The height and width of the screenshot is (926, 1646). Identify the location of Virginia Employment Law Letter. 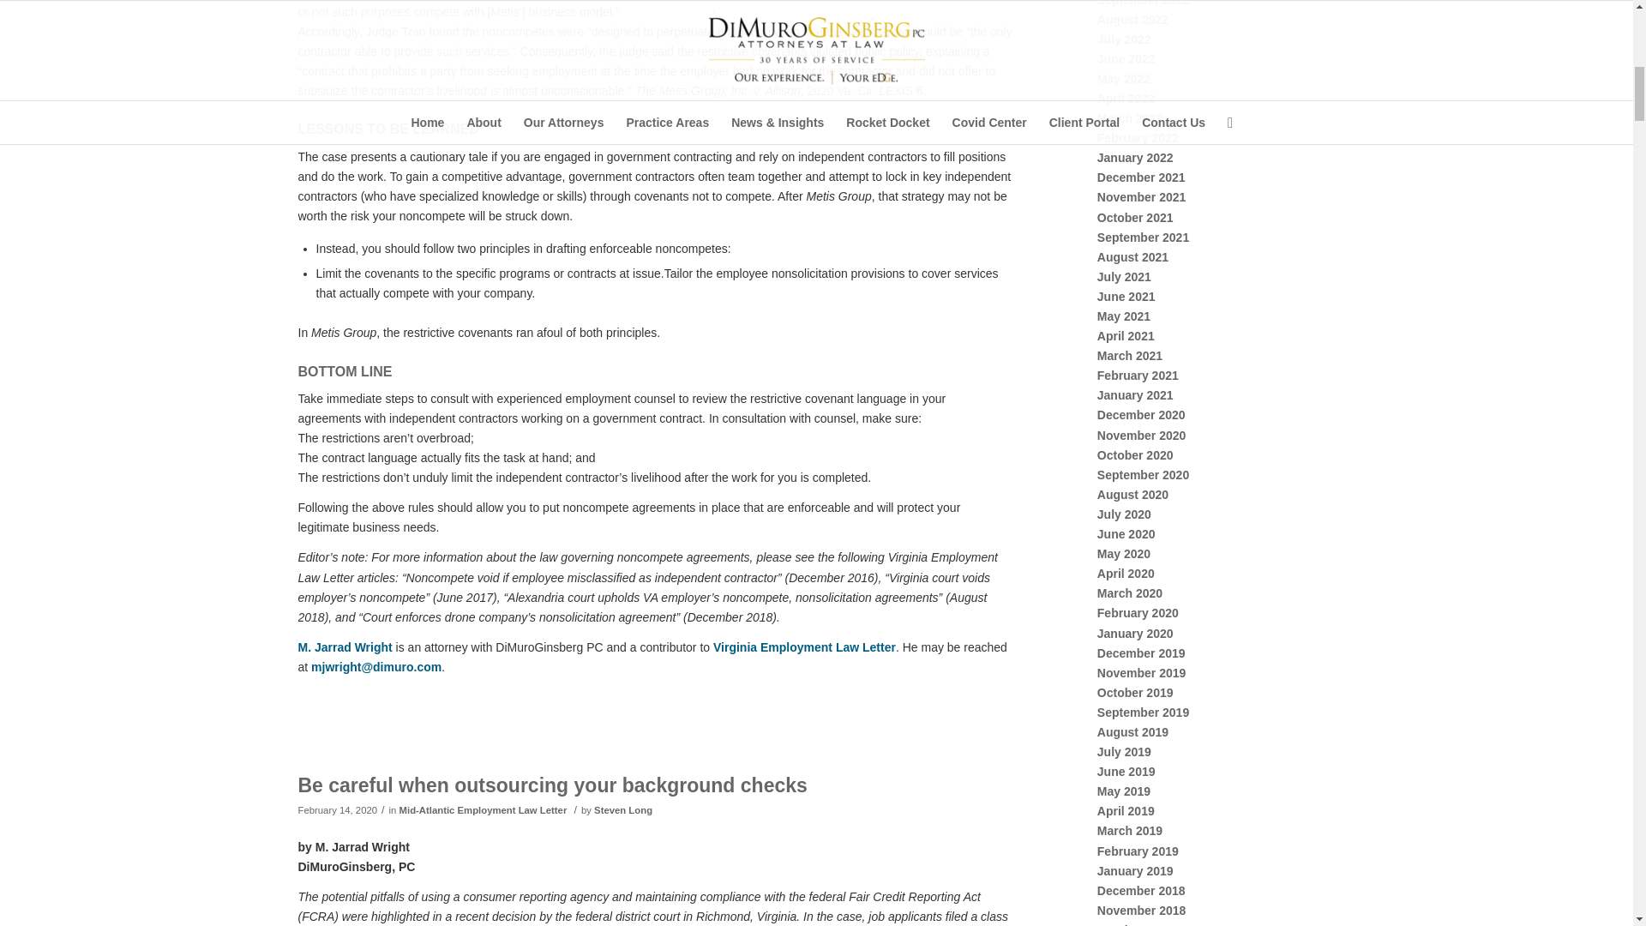
(804, 646).